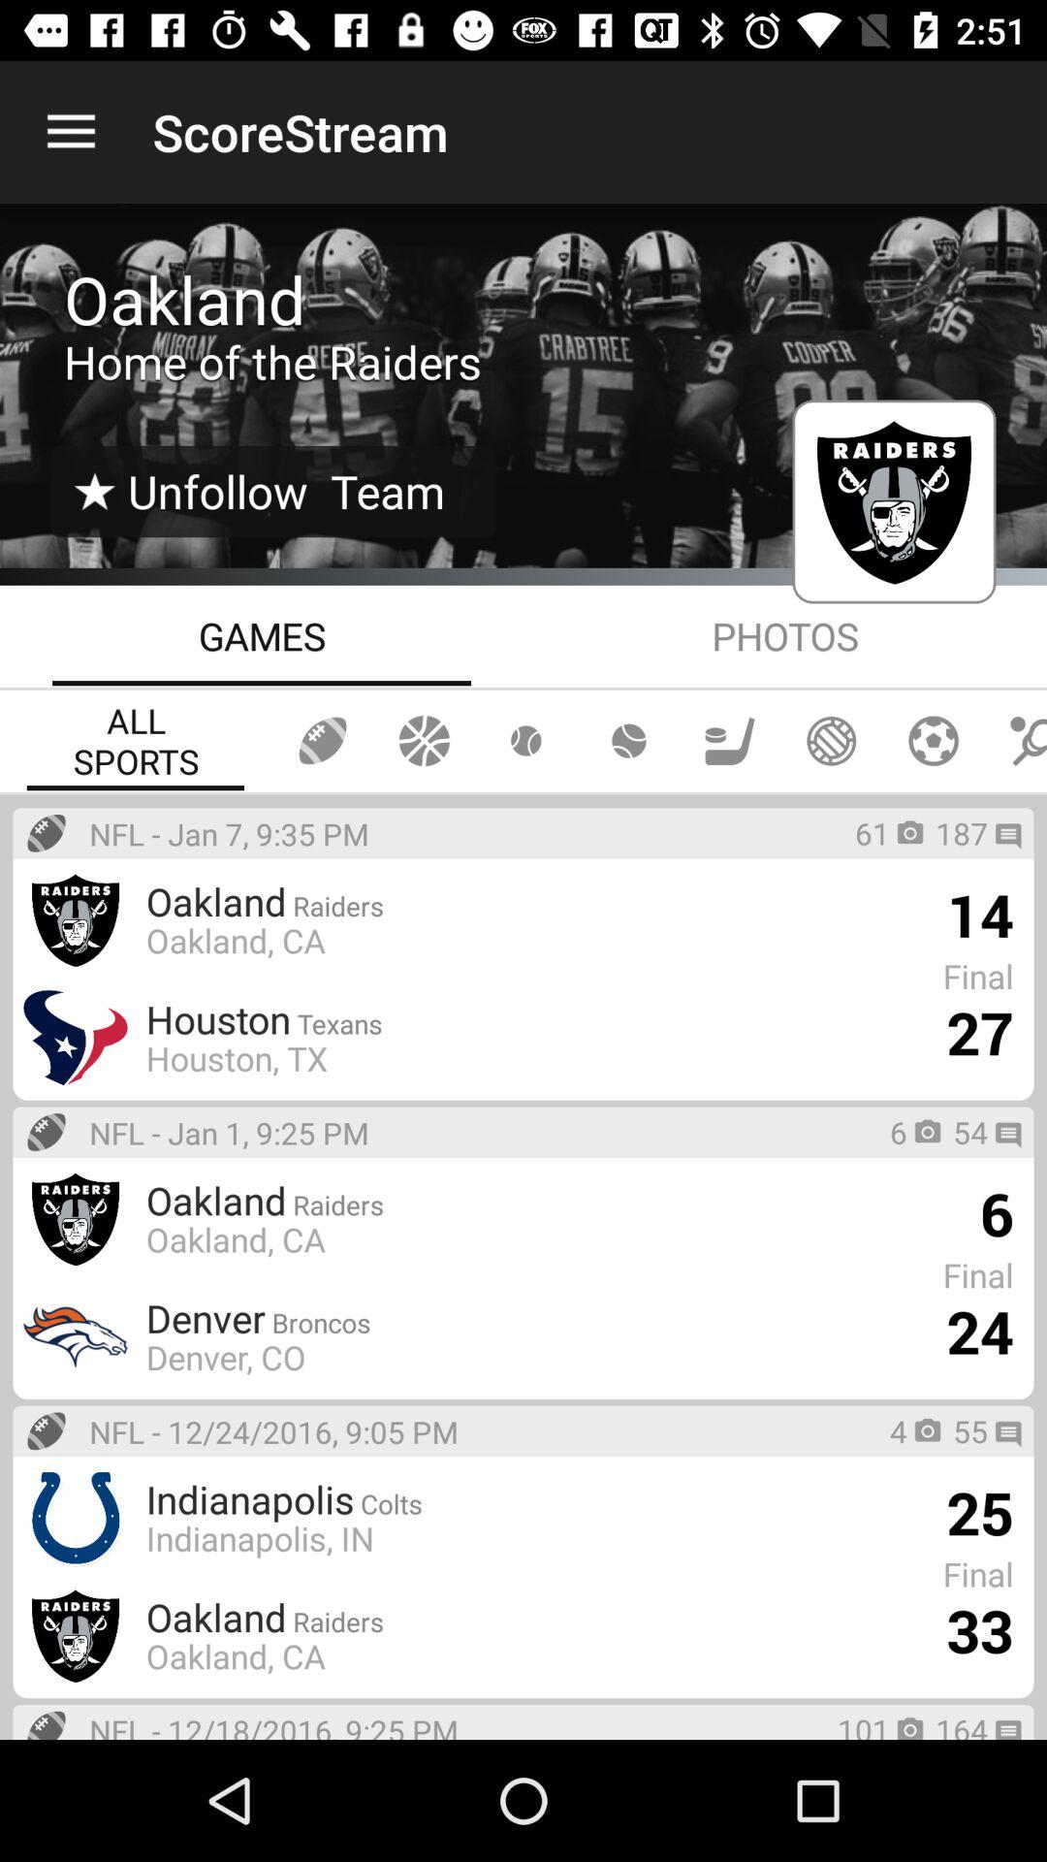  I want to click on choose the item below the nfl 12 24 icon, so click(260, 1538).